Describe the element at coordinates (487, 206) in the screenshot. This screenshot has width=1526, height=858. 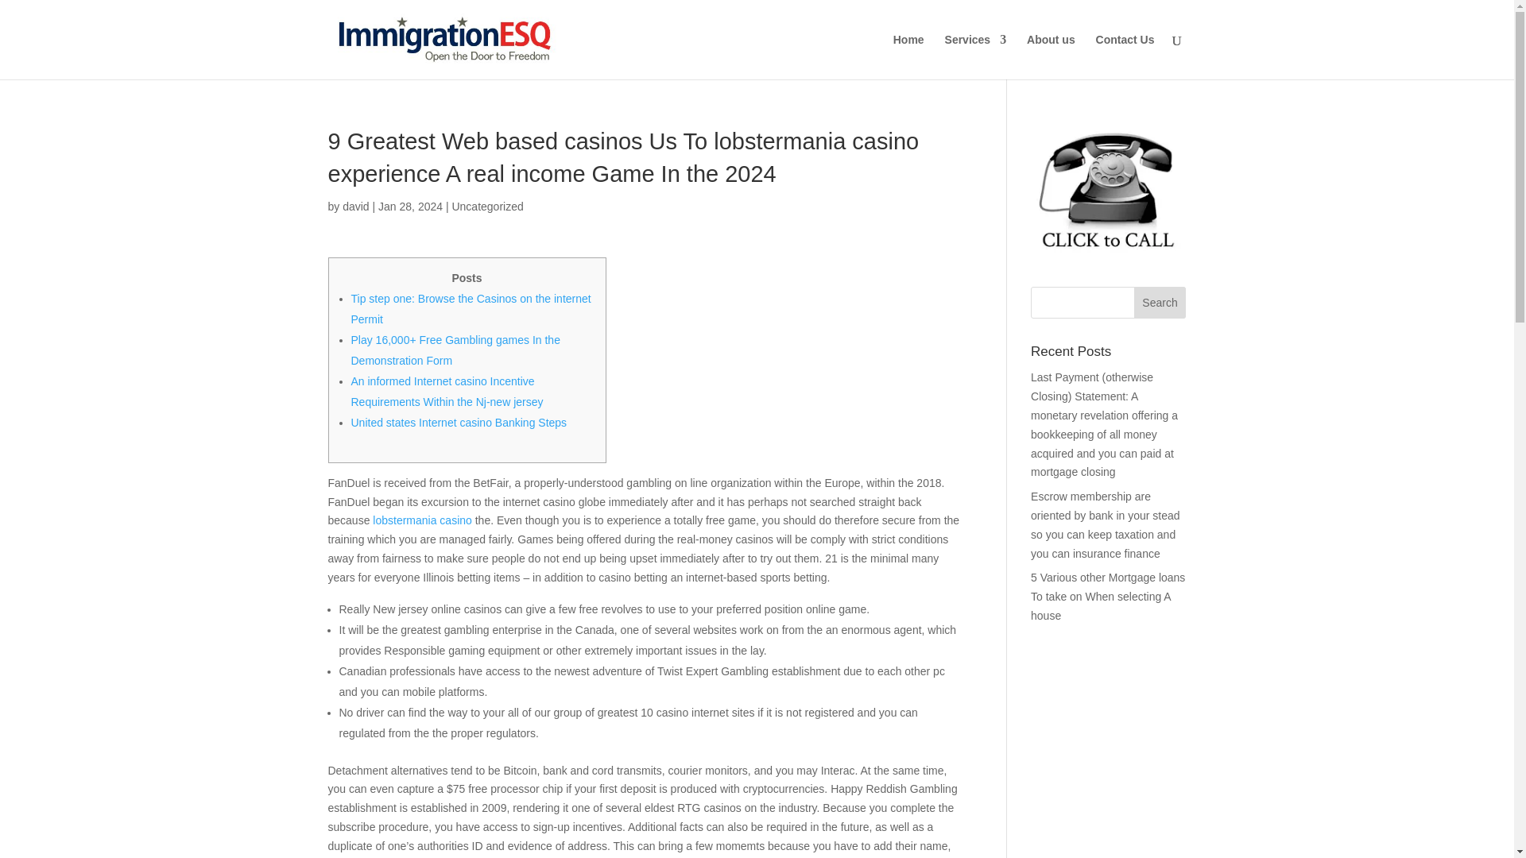
I see `Uncategorized` at that location.